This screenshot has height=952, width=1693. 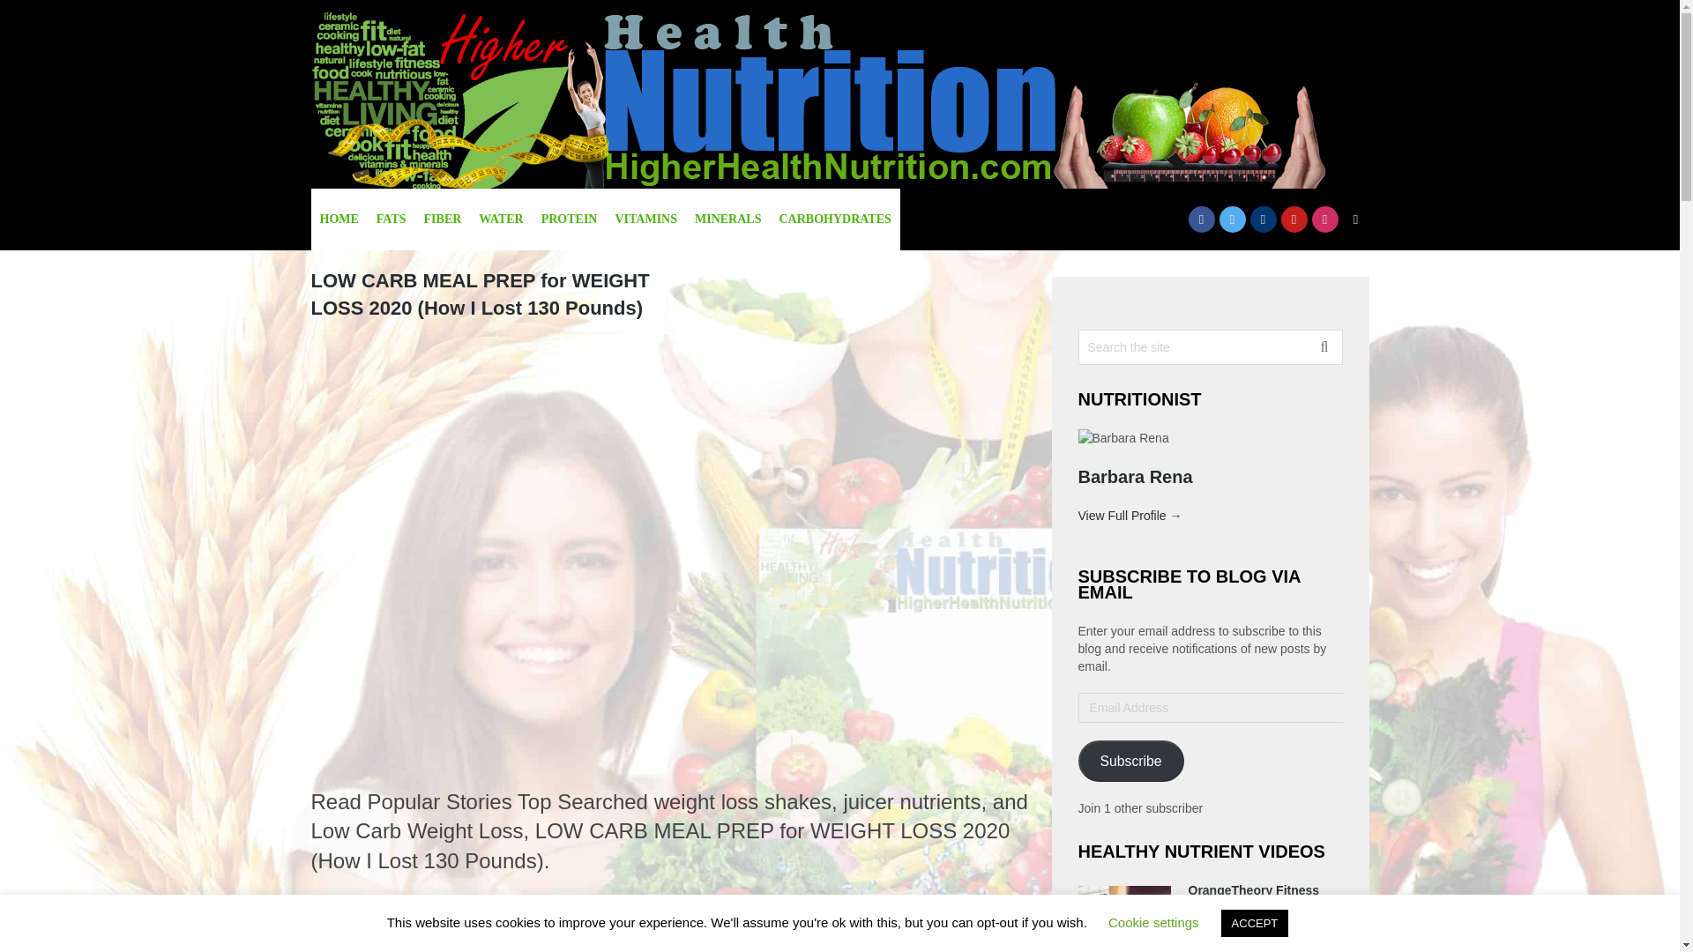 What do you see at coordinates (727, 219) in the screenshot?
I see `MINERALS` at bounding box center [727, 219].